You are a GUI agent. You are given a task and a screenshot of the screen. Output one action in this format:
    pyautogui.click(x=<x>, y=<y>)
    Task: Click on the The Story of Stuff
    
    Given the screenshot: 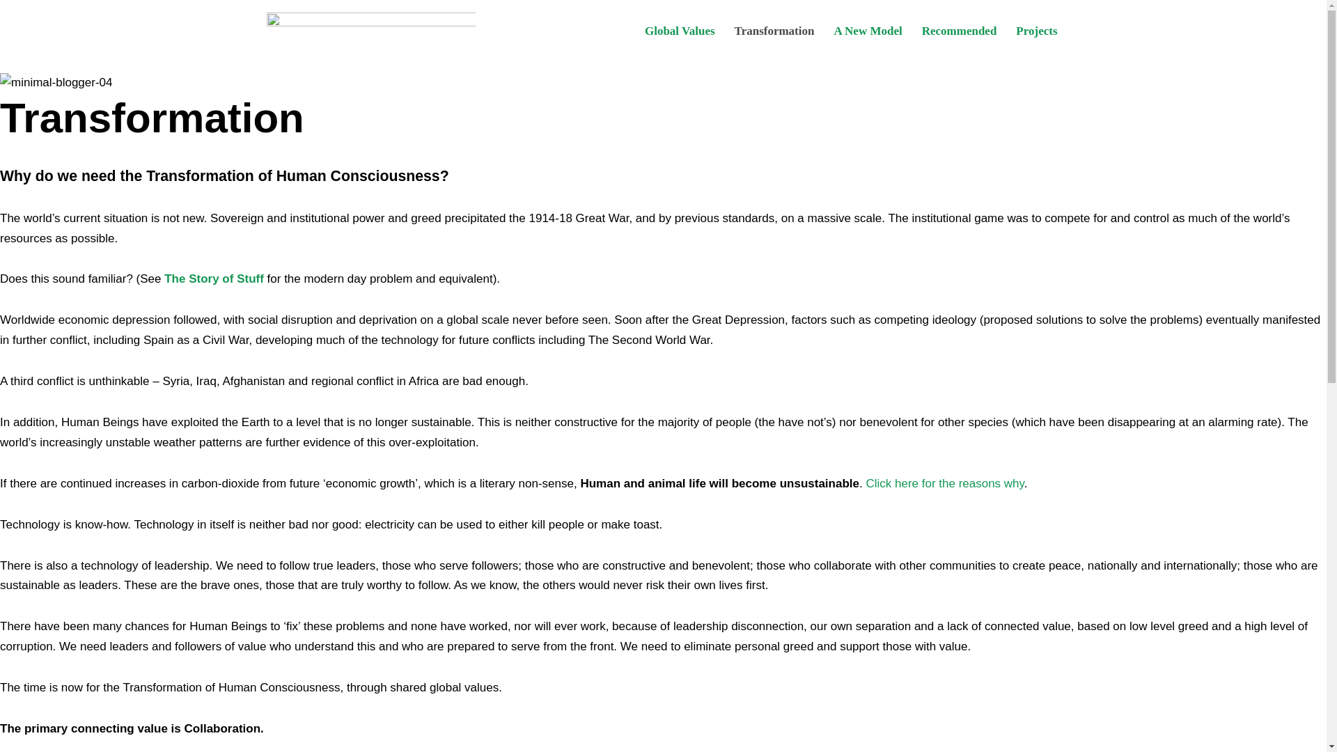 What is the action you would take?
    pyautogui.click(x=214, y=279)
    